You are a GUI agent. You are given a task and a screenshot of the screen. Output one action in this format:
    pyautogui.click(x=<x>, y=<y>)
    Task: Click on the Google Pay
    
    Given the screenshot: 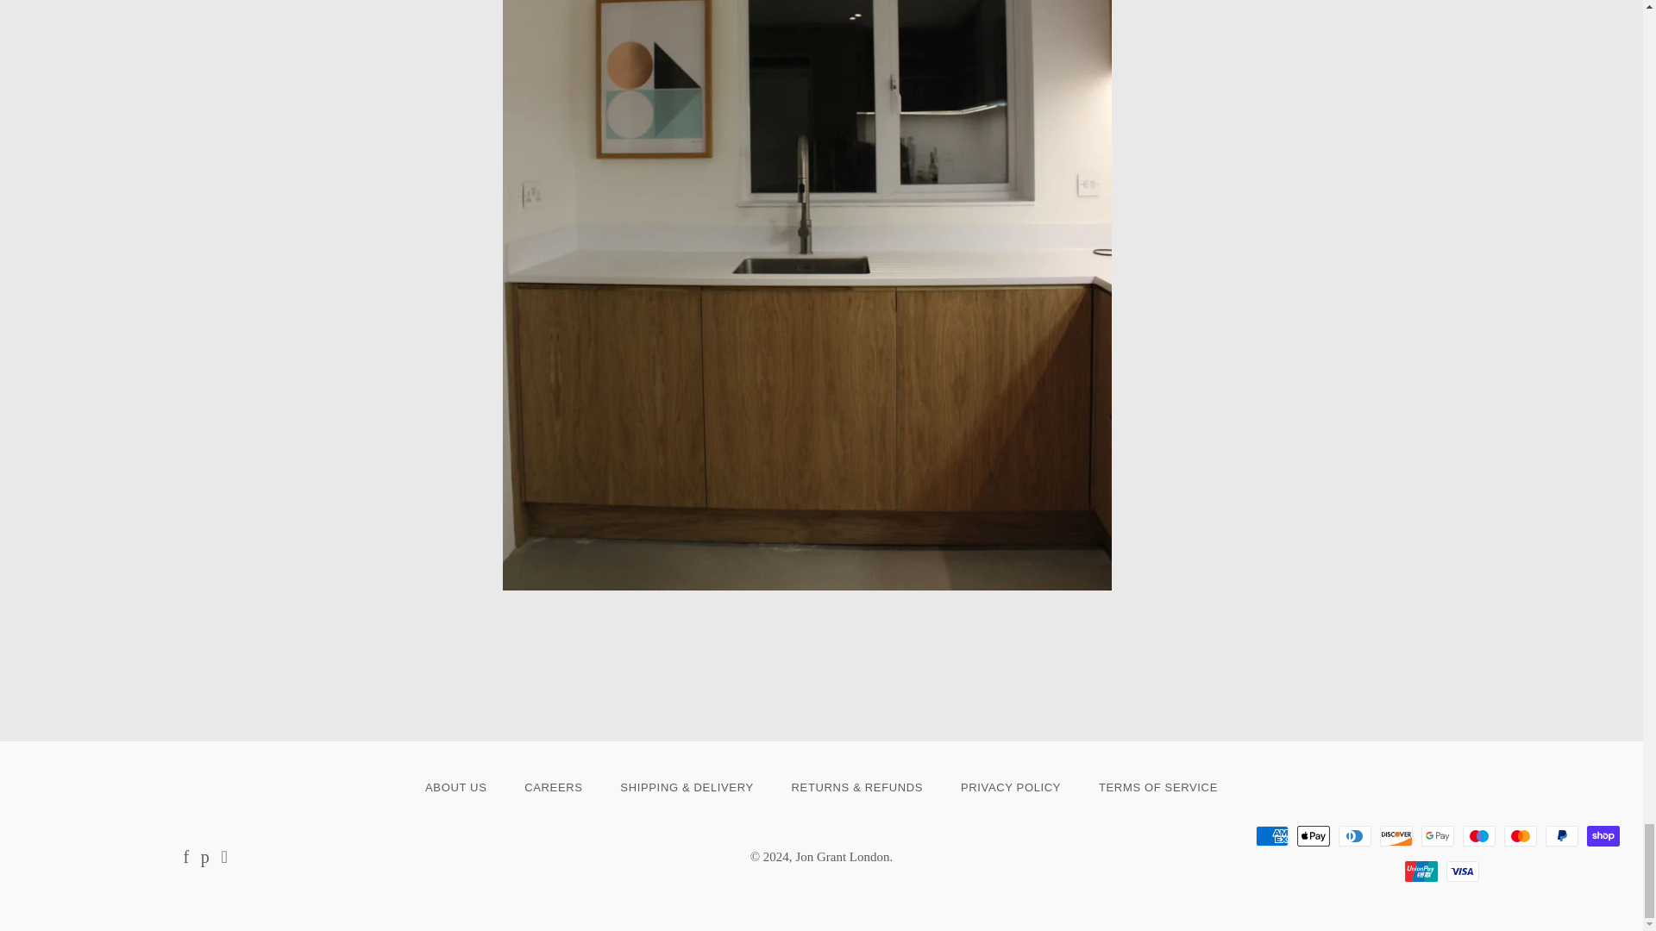 What is the action you would take?
    pyautogui.click(x=1437, y=835)
    